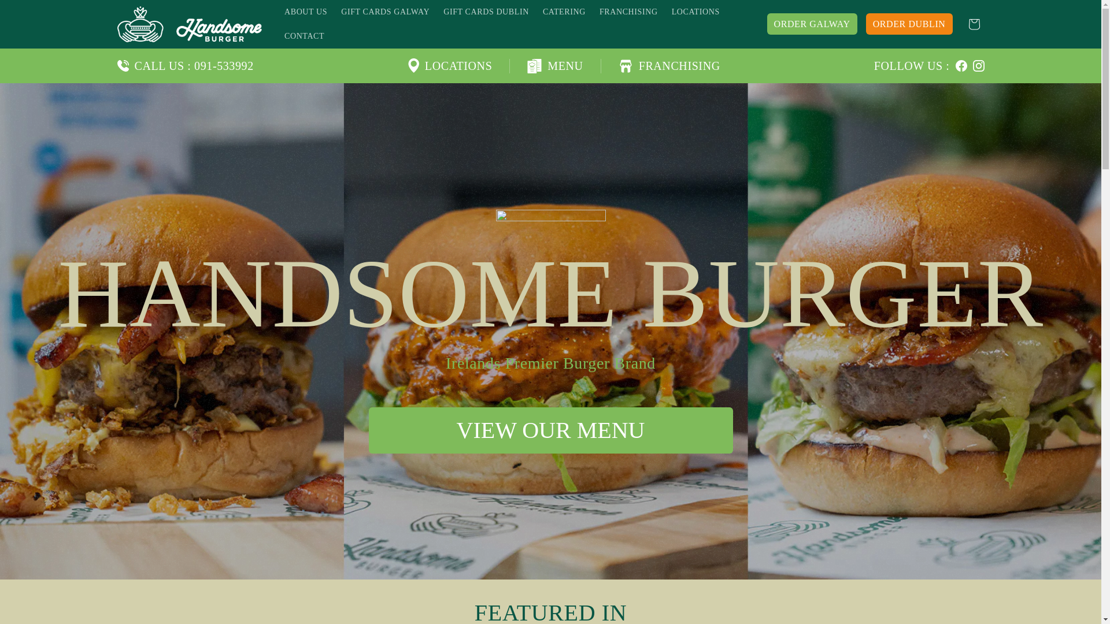 Image resolution: width=1110 pixels, height=624 pixels. I want to click on FRANCHISING, so click(669, 66).